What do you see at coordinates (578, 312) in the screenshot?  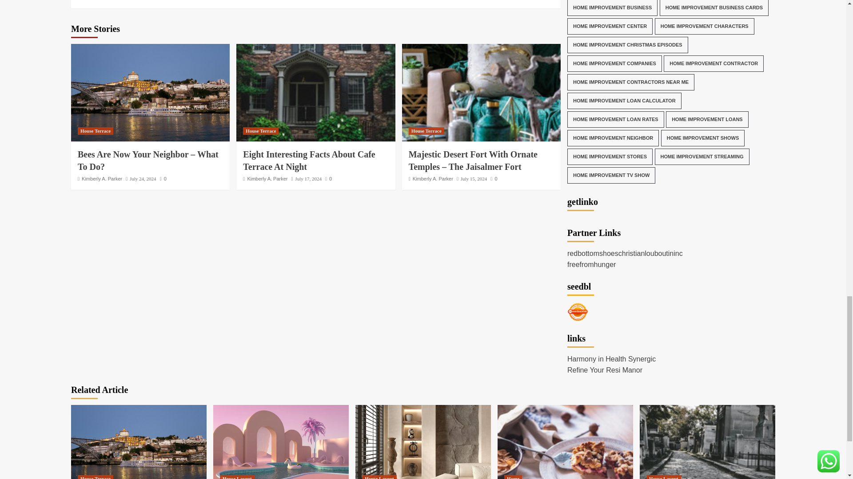 I see `Seedbacklink` at bounding box center [578, 312].